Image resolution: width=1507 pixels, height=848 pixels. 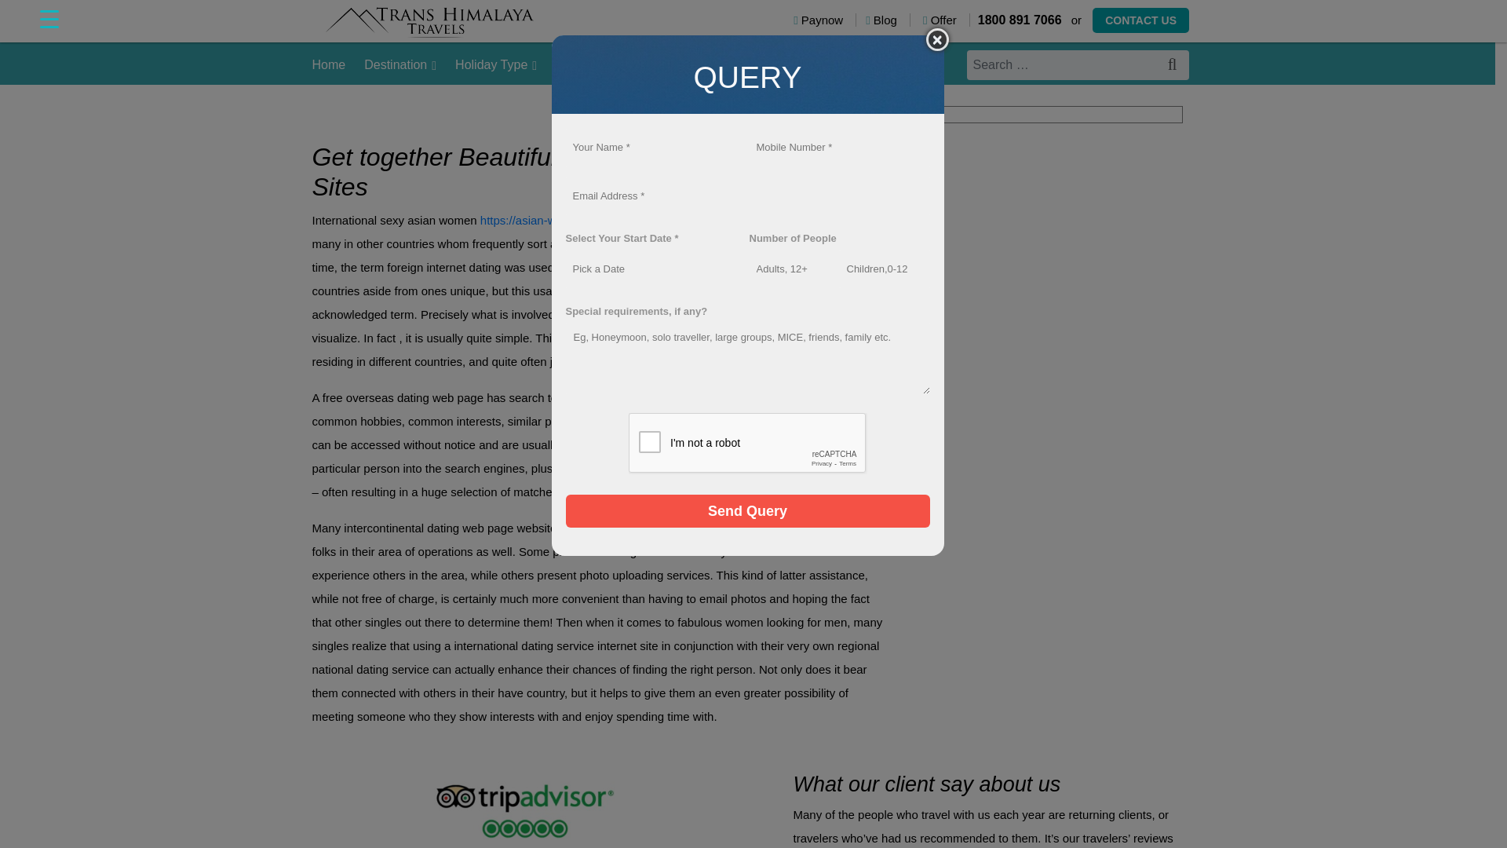 I want to click on CONTACT US, so click(x=1140, y=20).